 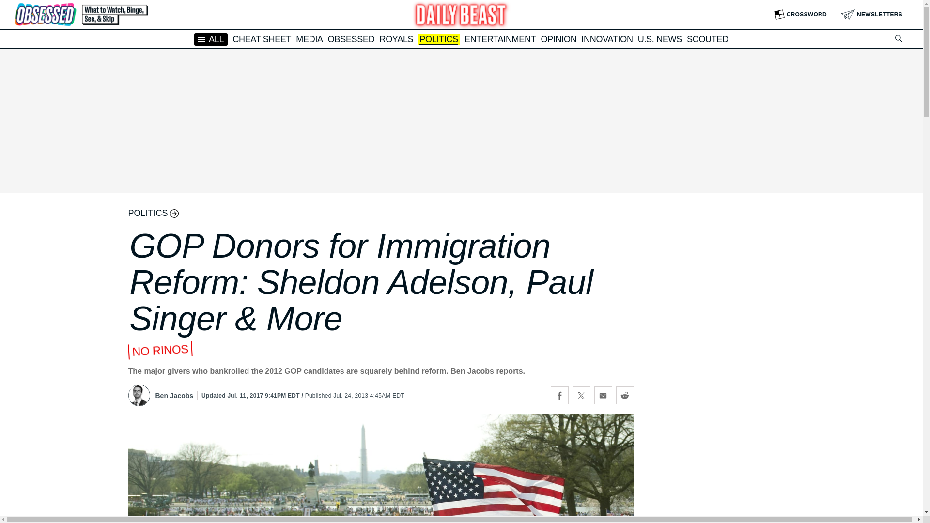 What do you see at coordinates (800, 15) in the screenshot?
I see `CROSSWORD` at bounding box center [800, 15].